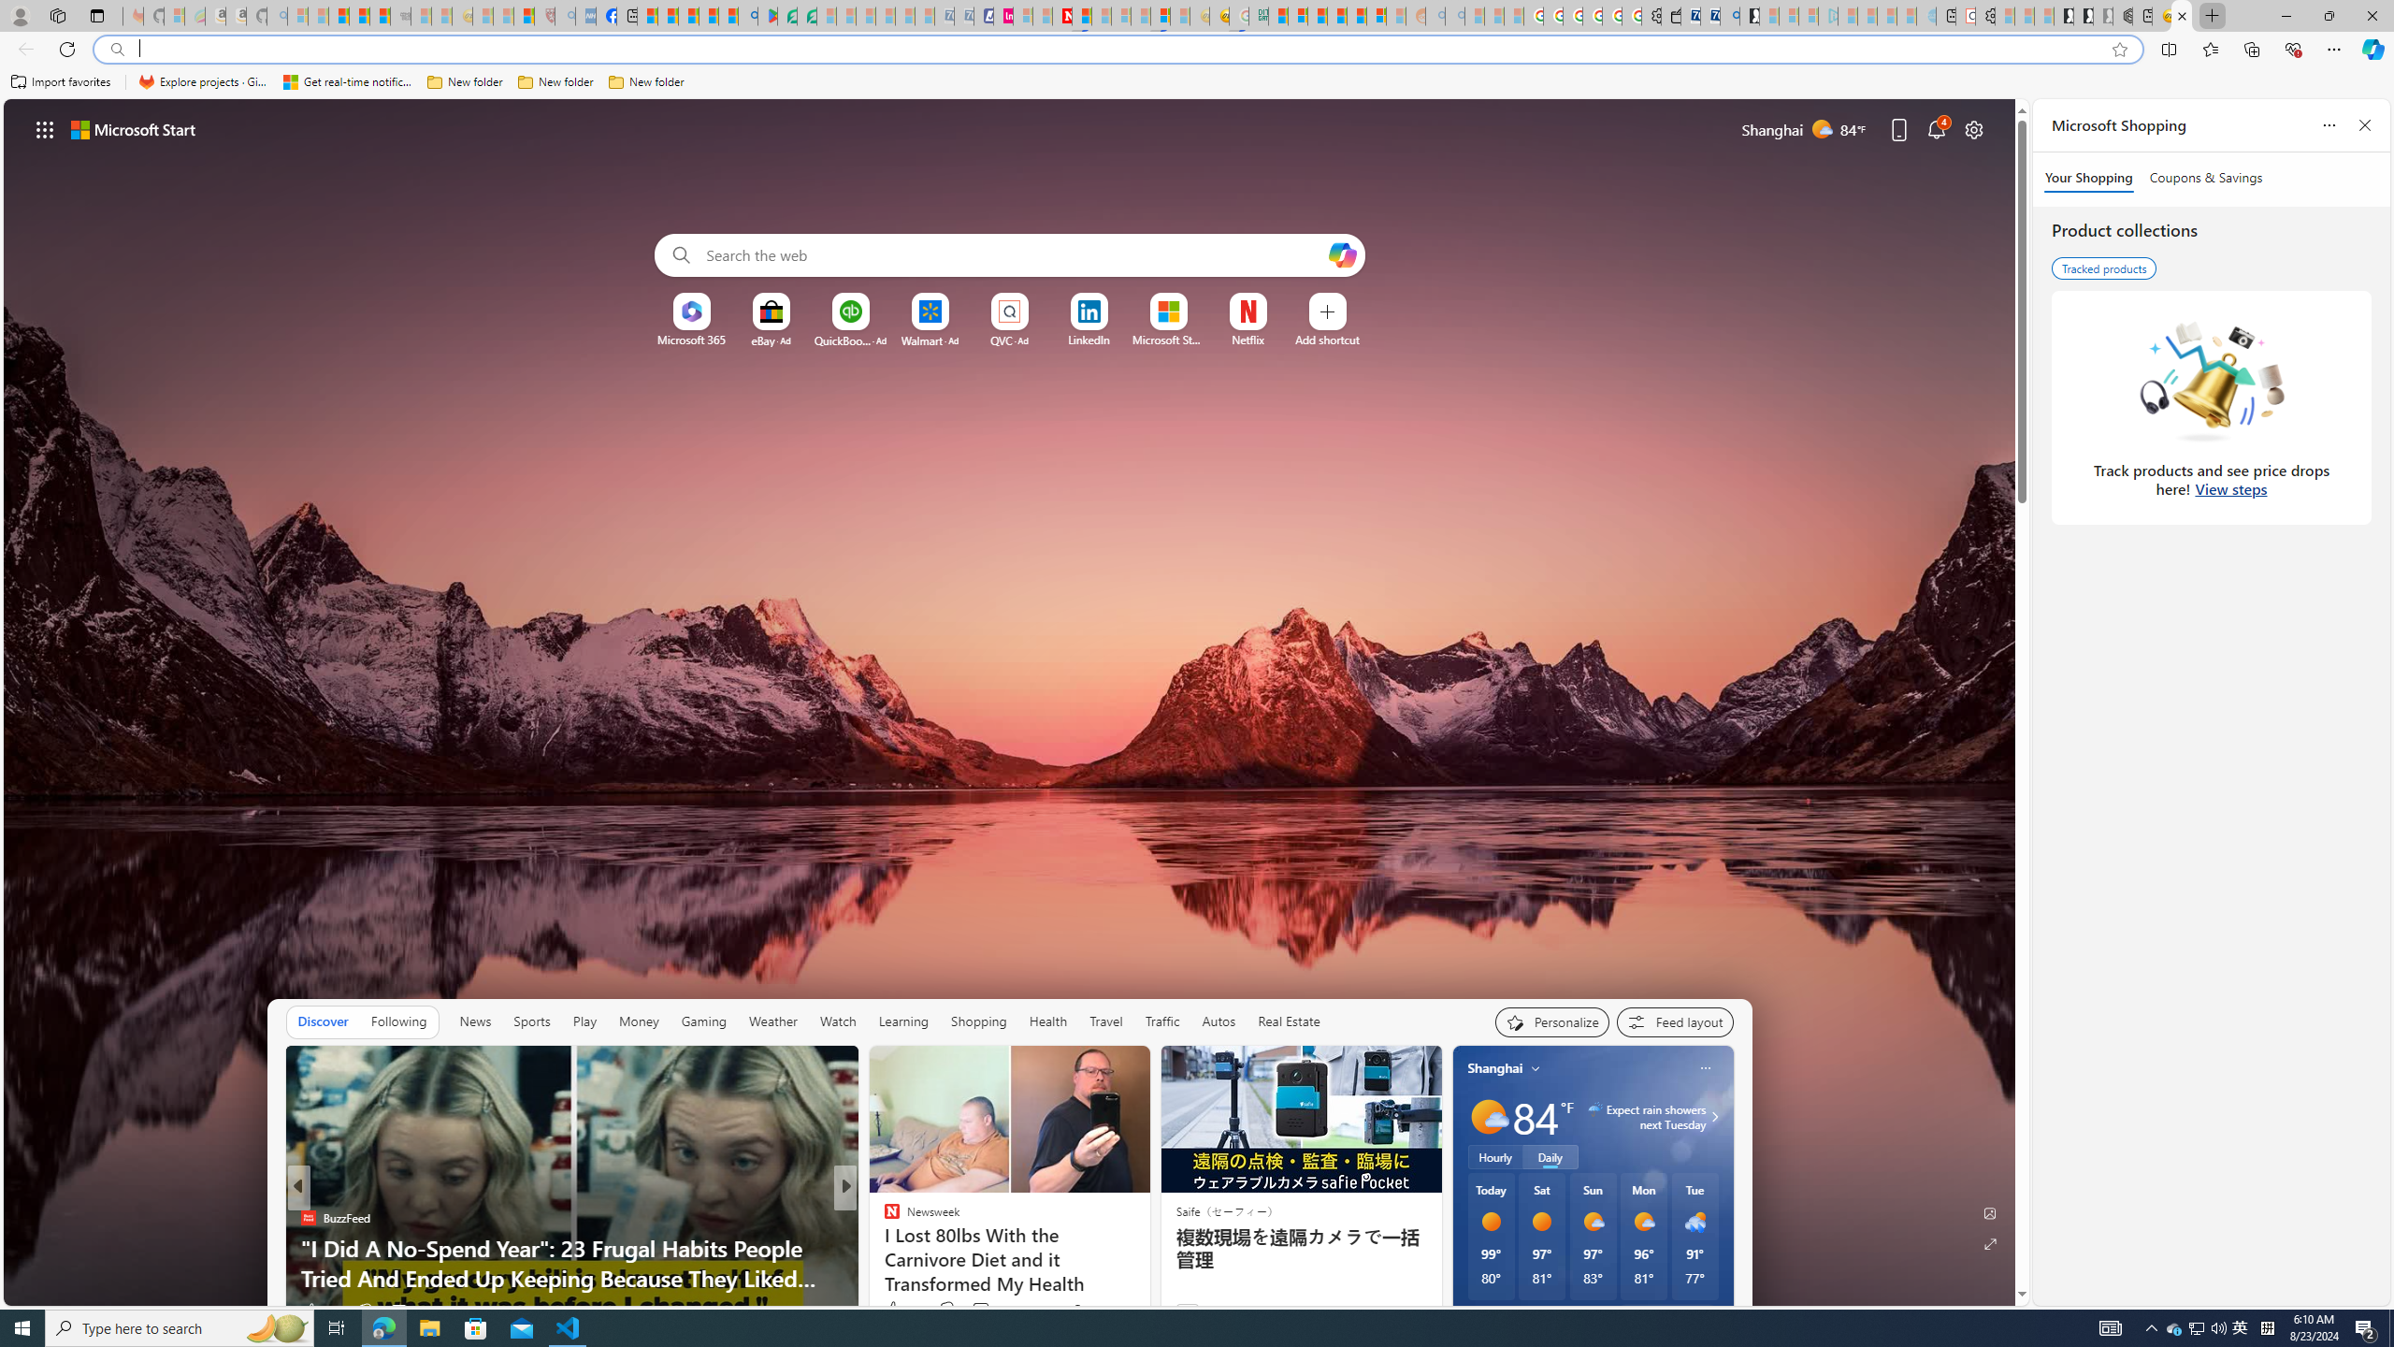 This screenshot has width=2394, height=1347. Describe the element at coordinates (982, 1310) in the screenshot. I see `View comments 30 Comment` at that location.